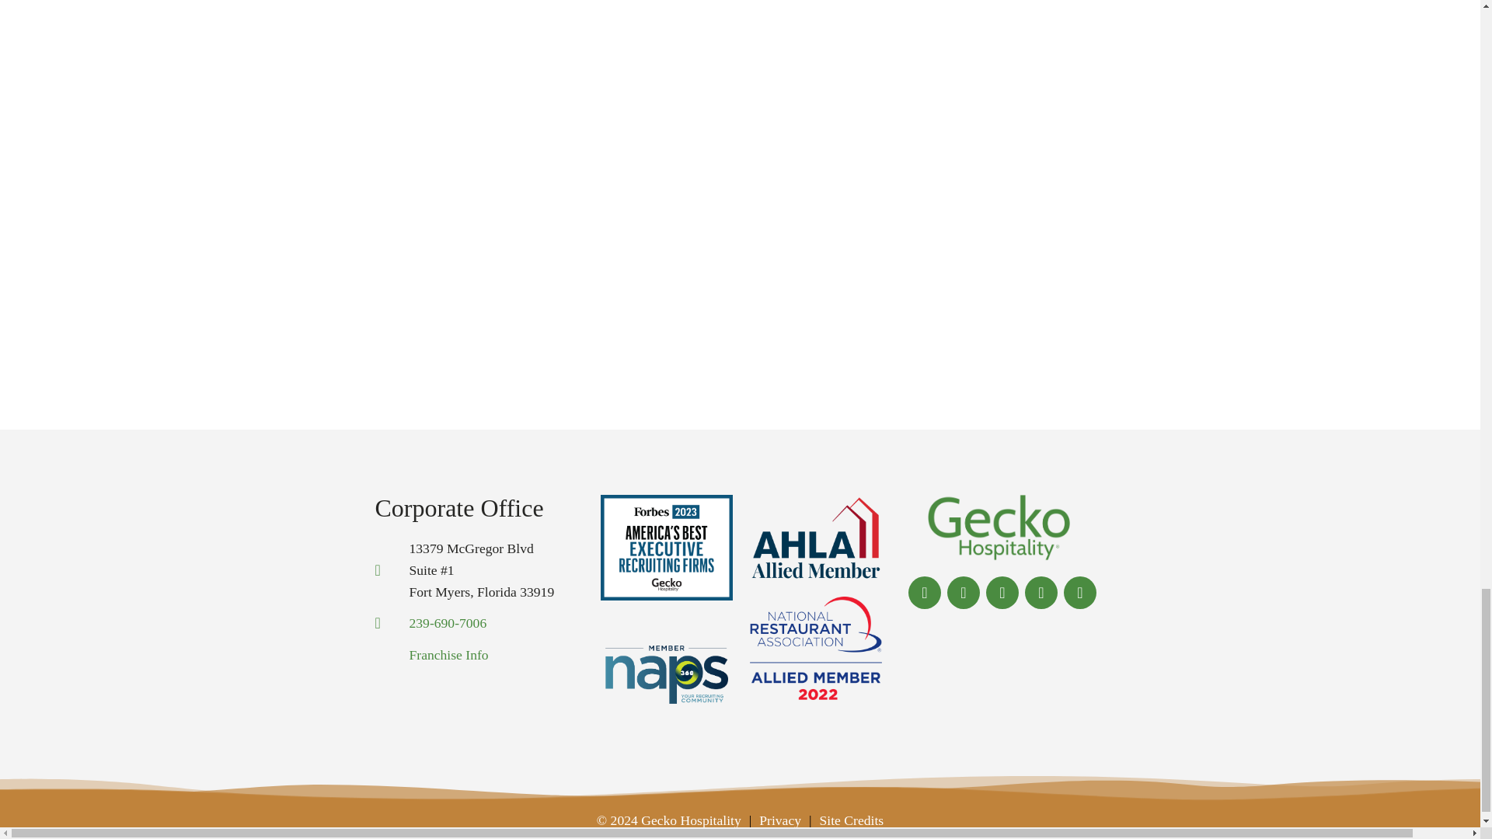  What do you see at coordinates (964, 592) in the screenshot?
I see `Follow Gecko Hospitality on Twitter` at bounding box center [964, 592].